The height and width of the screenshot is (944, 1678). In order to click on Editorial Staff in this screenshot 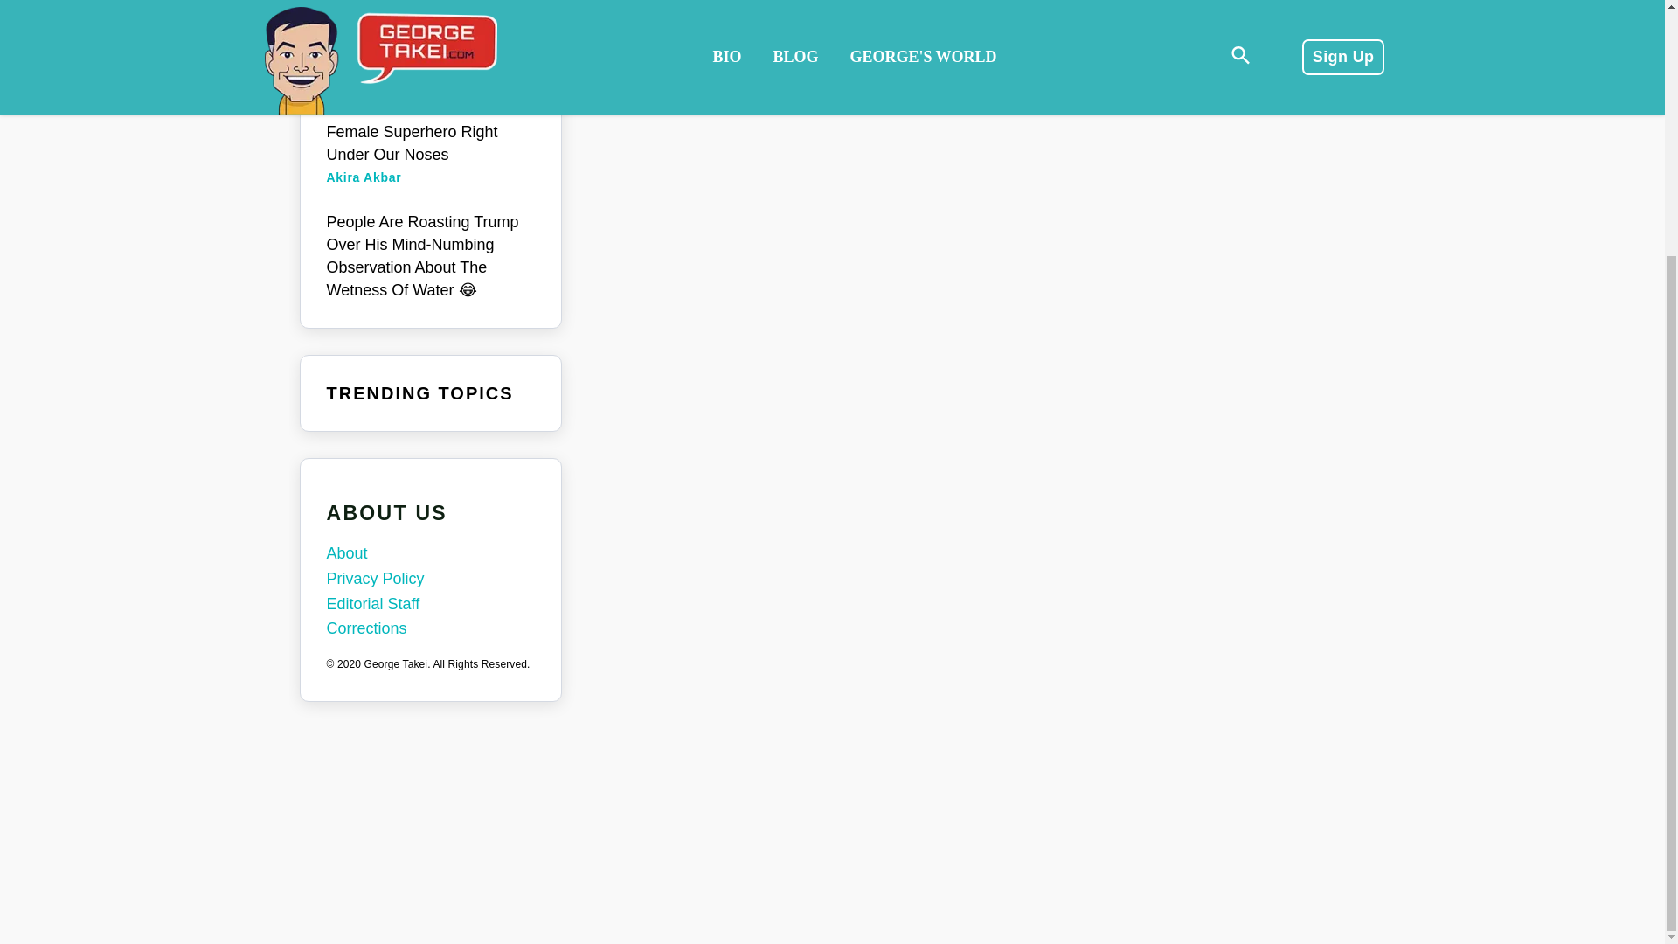, I will do `click(431, 605)`.